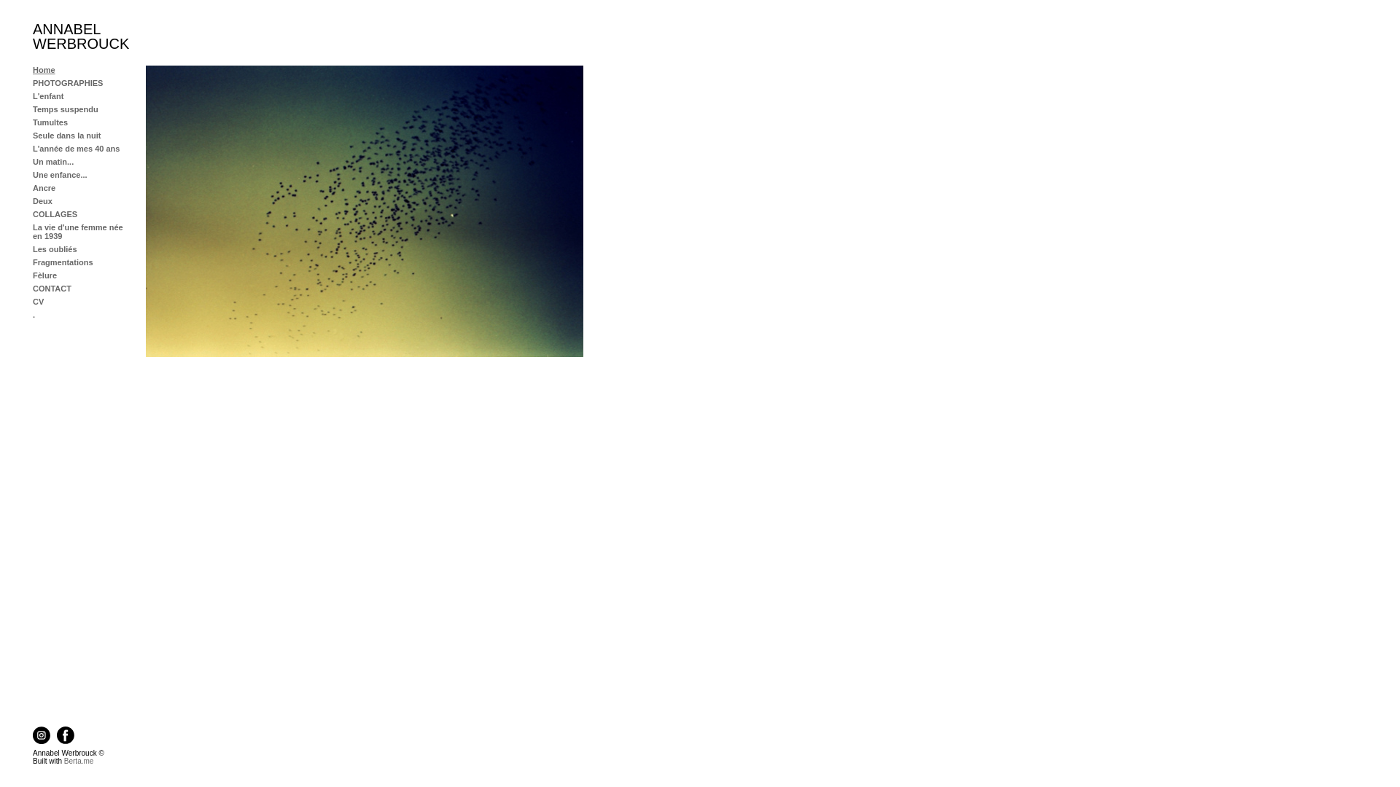 The image size is (1400, 787). Describe the element at coordinates (53, 162) in the screenshot. I see `Un matin...` at that location.